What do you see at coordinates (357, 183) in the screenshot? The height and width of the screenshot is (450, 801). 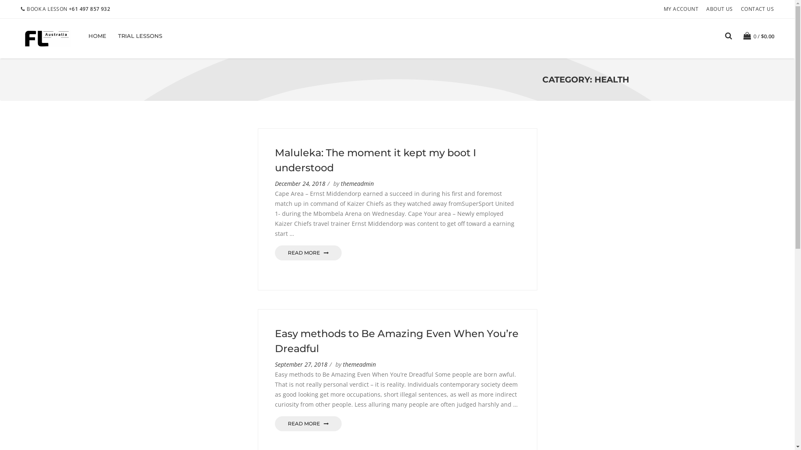 I see `themeadmin` at bounding box center [357, 183].